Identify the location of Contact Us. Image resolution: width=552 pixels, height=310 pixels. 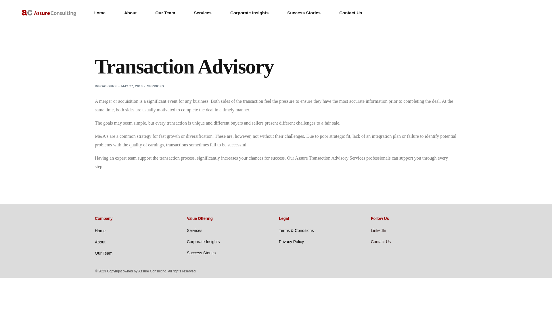
(414, 242).